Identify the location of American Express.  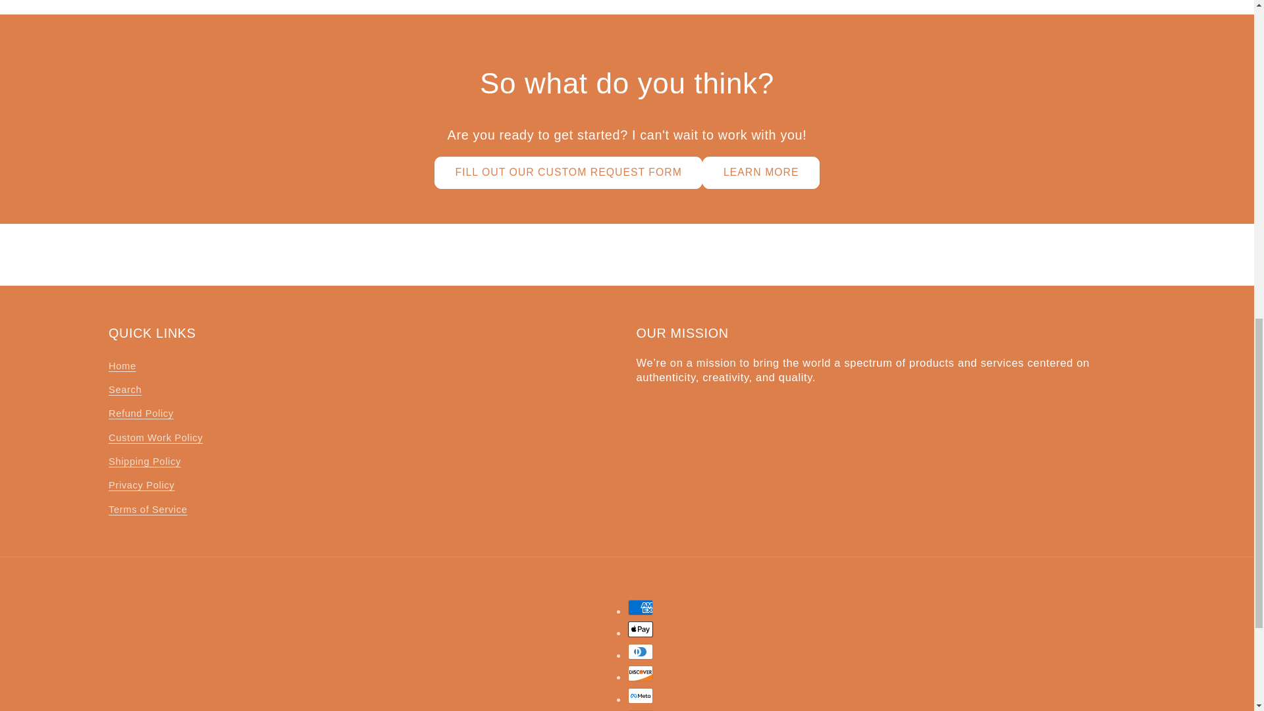
(641, 608).